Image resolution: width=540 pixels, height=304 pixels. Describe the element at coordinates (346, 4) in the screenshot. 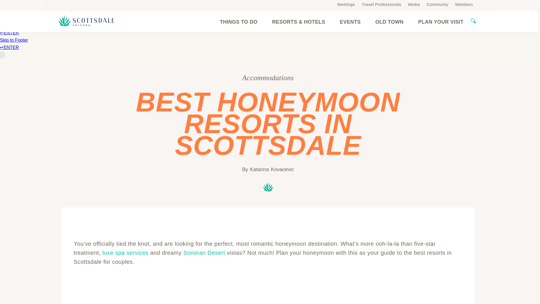

I see `Meetings` at that location.